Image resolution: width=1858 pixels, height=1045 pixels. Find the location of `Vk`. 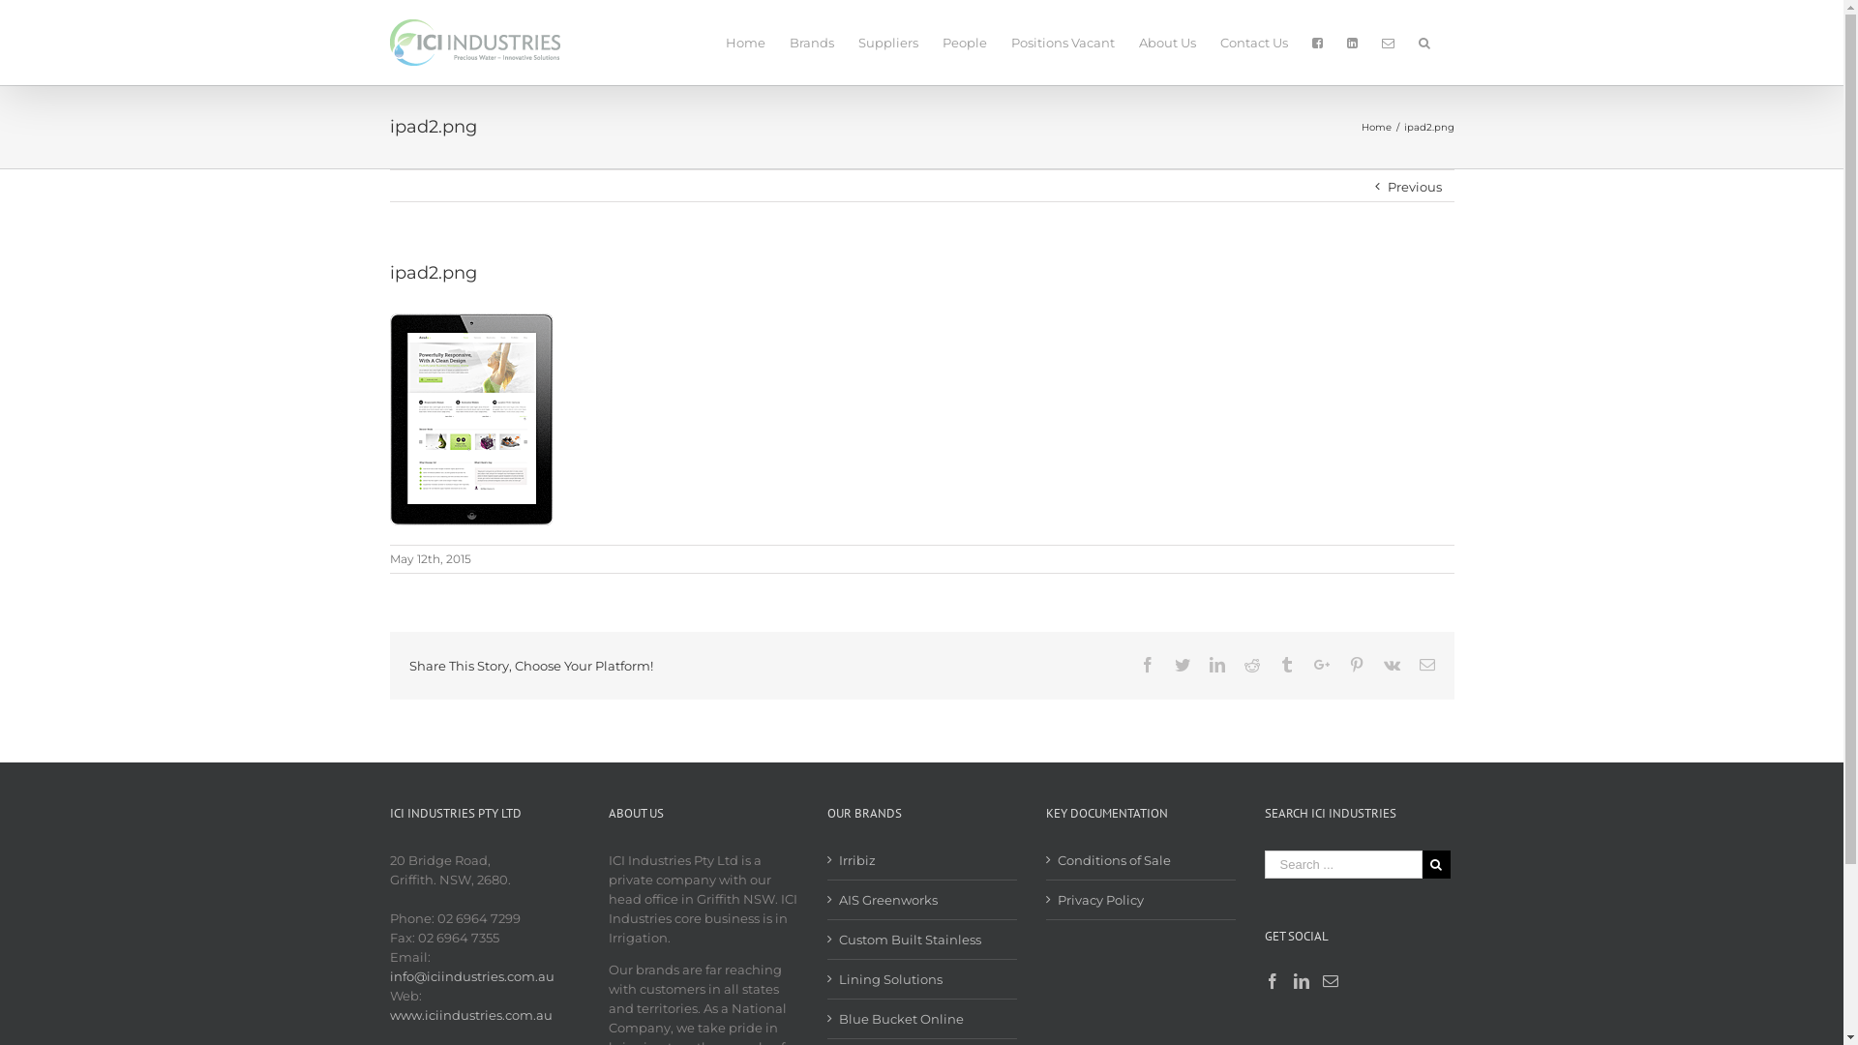

Vk is located at coordinates (1392, 665).